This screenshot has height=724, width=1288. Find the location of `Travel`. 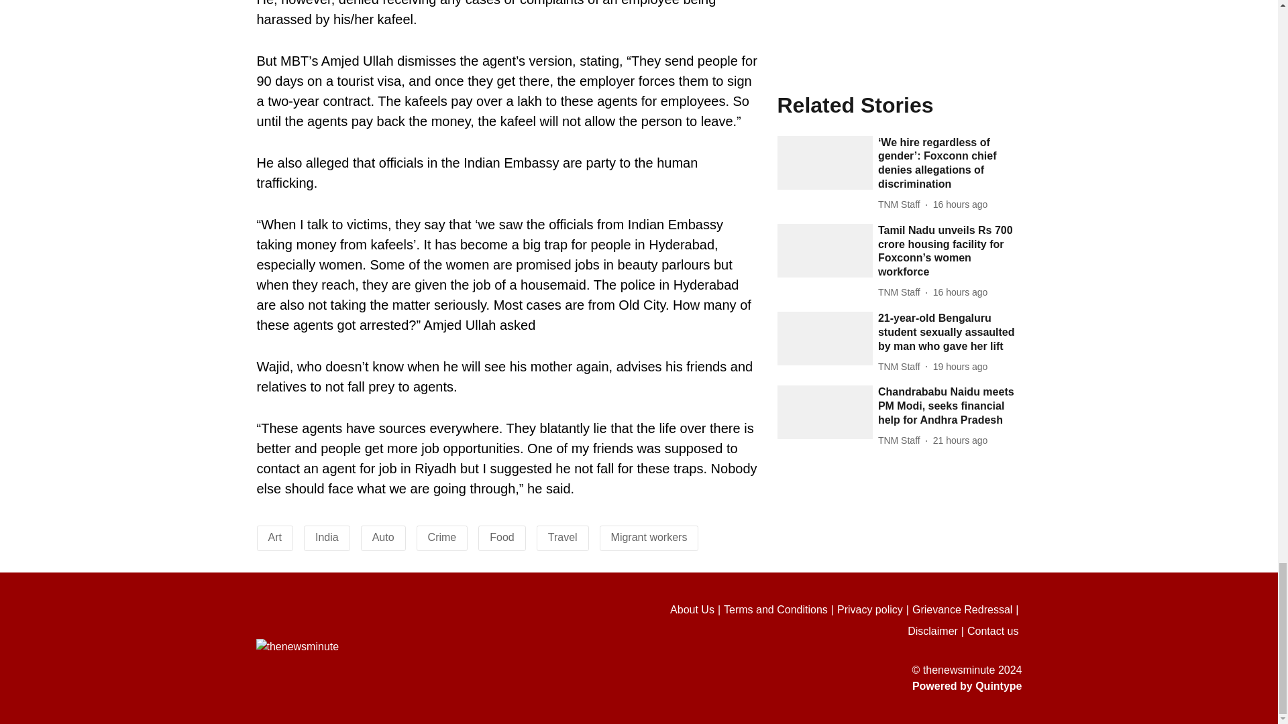

Travel is located at coordinates (562, 537).